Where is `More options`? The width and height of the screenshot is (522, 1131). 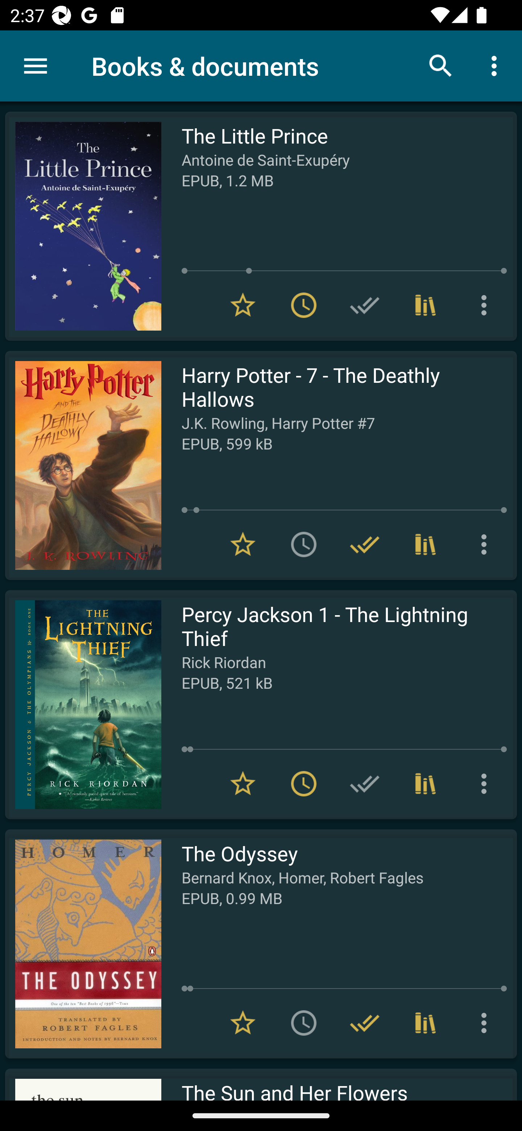 More options is located at coordinates (486, 544).